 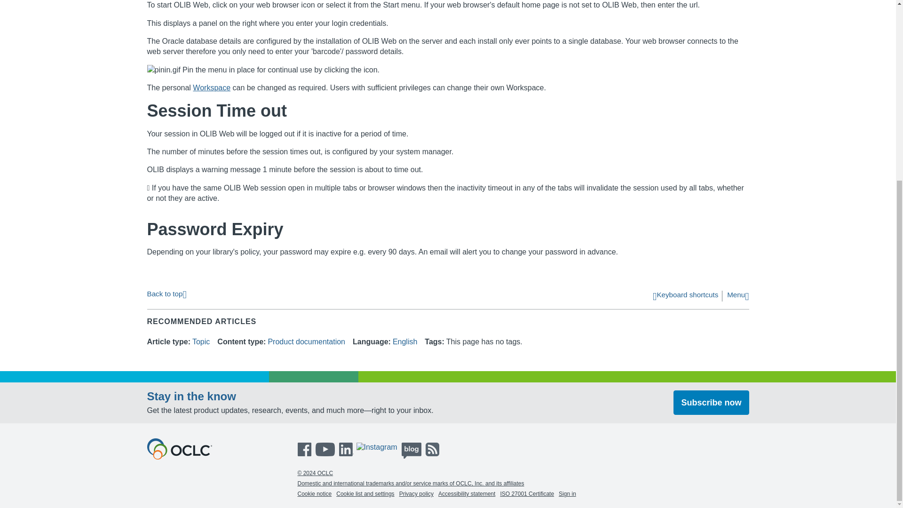 I want to click on Jump back to top of this article, so click(x=166, y=294).